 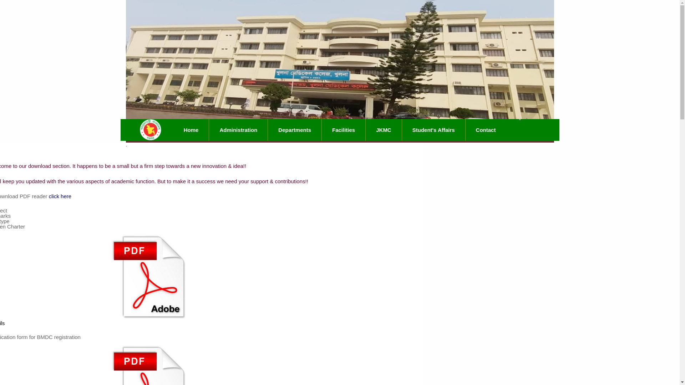 I want to click on Student's Affairs, so click(x=434, y=130).